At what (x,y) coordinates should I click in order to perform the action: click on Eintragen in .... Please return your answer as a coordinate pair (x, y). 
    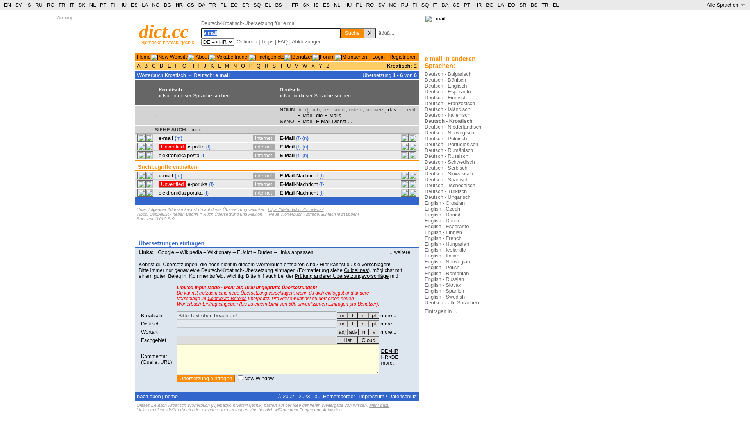
    Looking at the image, I should click on (441, 311).